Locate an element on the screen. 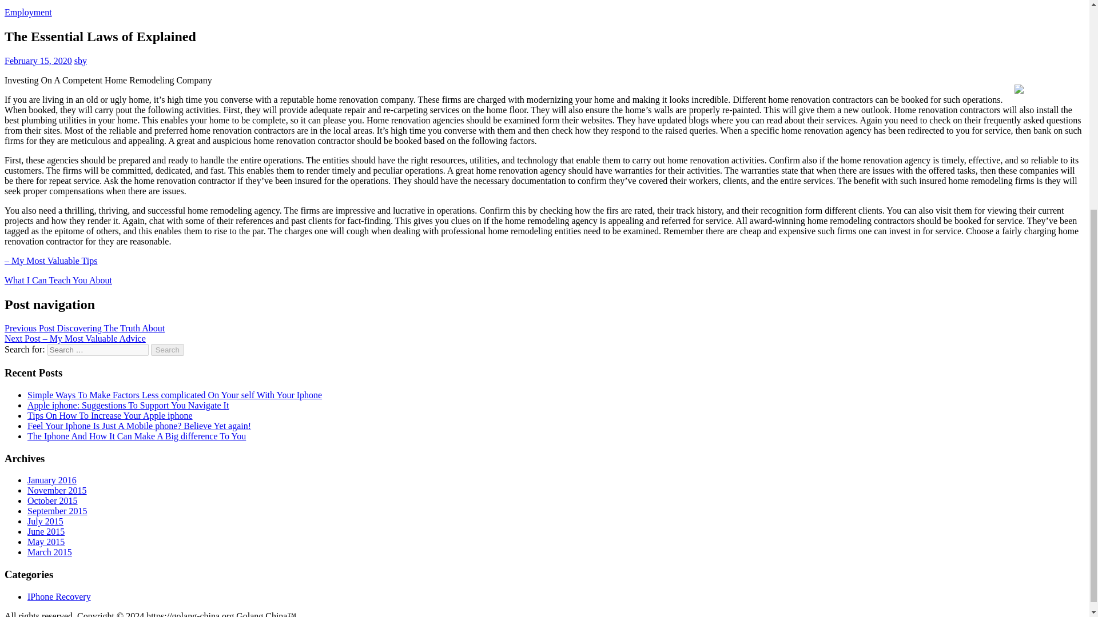 The image size is (1098, 617). May 2015 is located at coordinates (46, 542).